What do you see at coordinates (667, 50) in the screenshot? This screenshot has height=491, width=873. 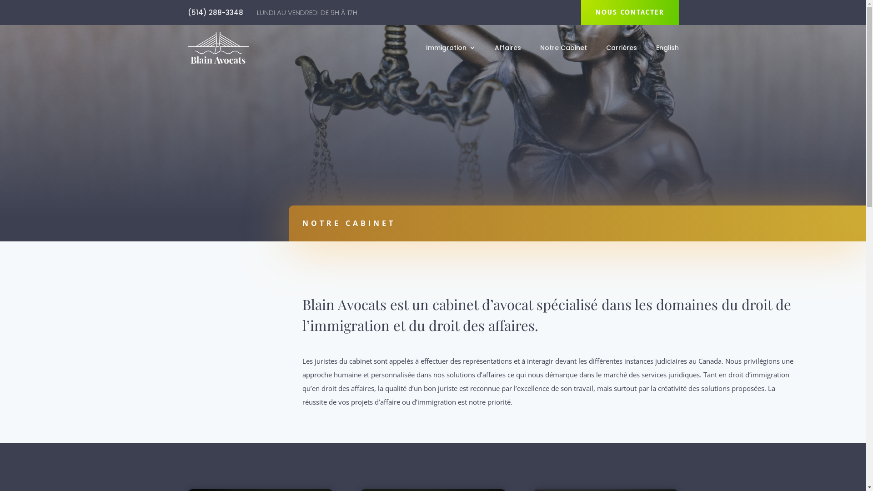 I see `English` at bounding box center [667, 50].